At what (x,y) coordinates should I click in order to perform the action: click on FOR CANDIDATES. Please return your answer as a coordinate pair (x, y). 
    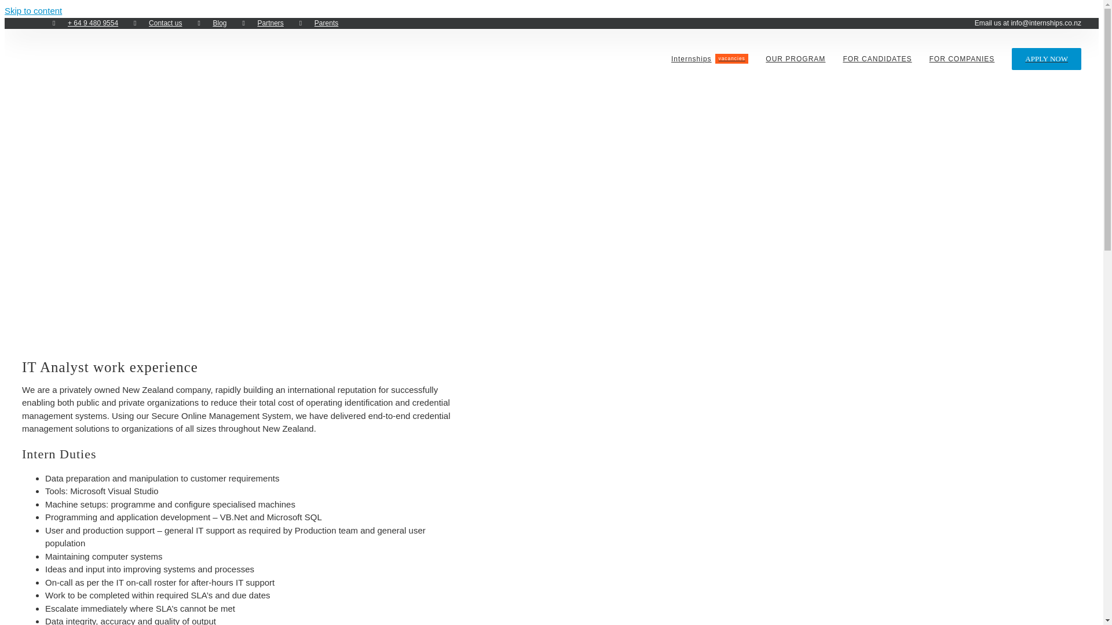
    Looking at the image, I should click on (877, 58).